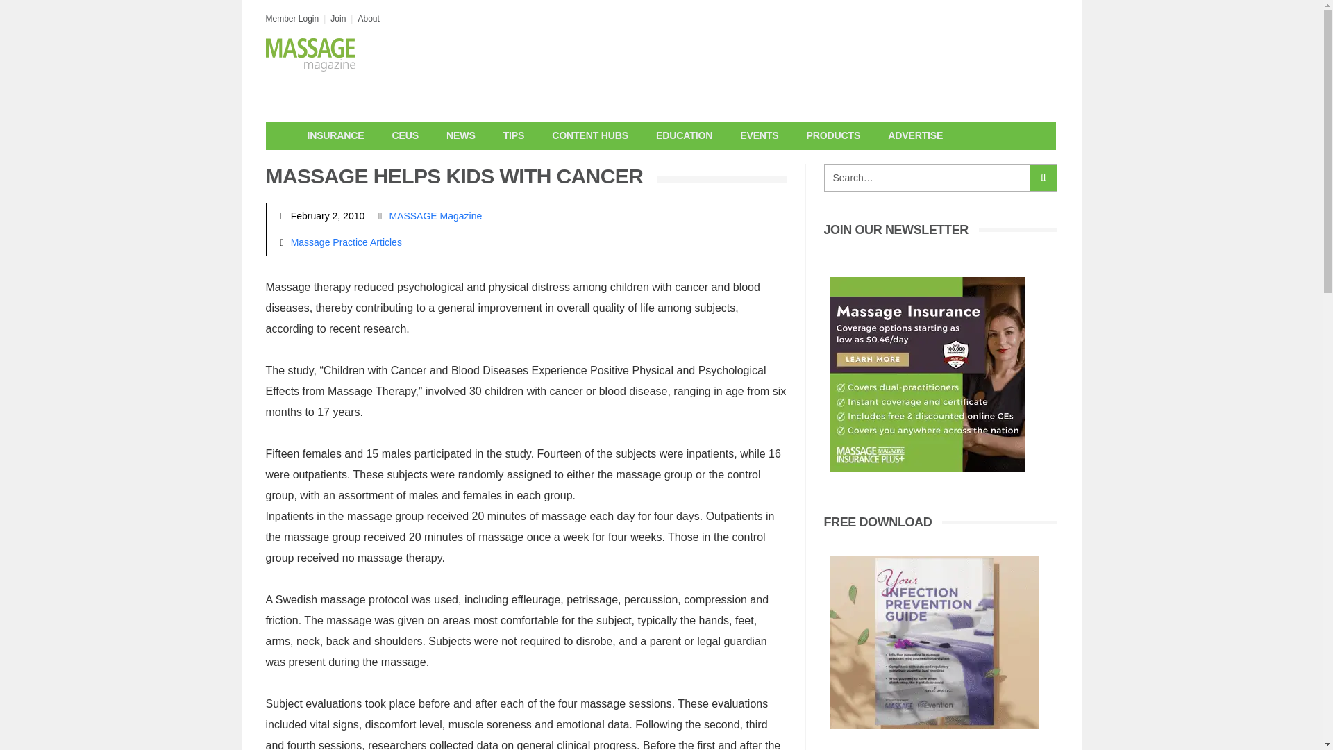 The height and width of the screenshot is (750, 1333). What do you see at coordinates (460, 135) in the screenshot?
I see `NEWS` at bounding box center [460, 135].